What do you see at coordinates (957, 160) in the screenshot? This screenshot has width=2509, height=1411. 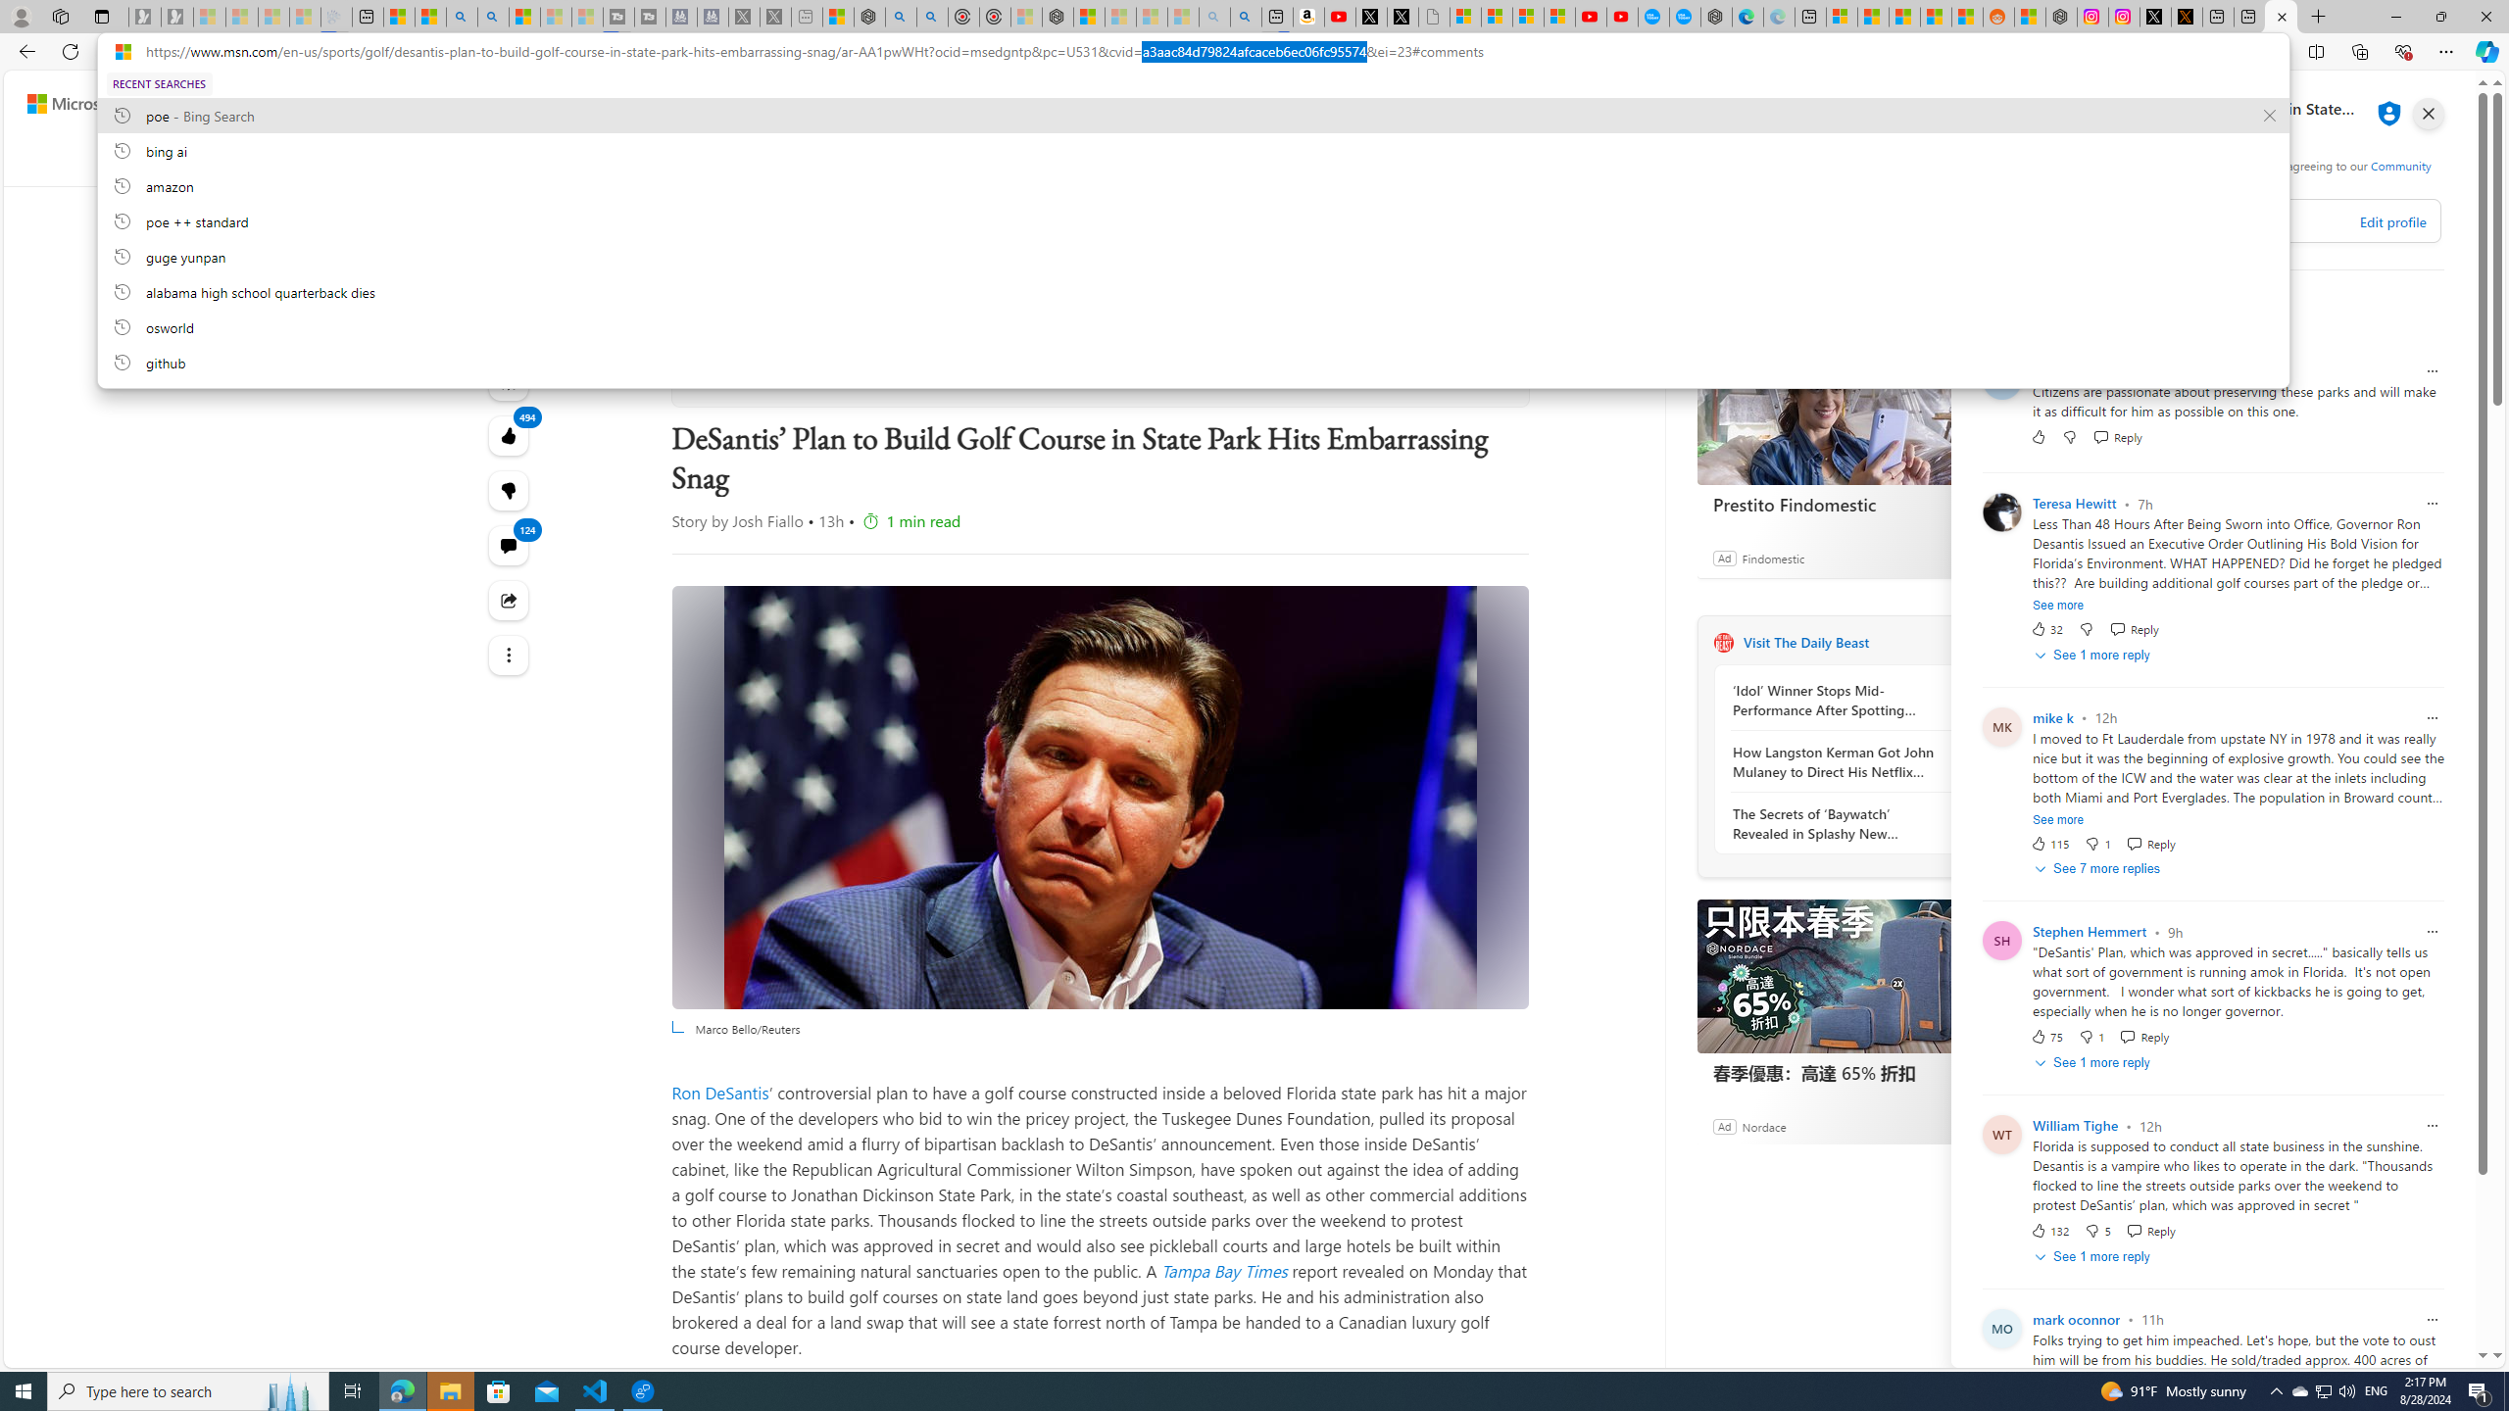 I see `MLB` at bounding box center [957, 160].